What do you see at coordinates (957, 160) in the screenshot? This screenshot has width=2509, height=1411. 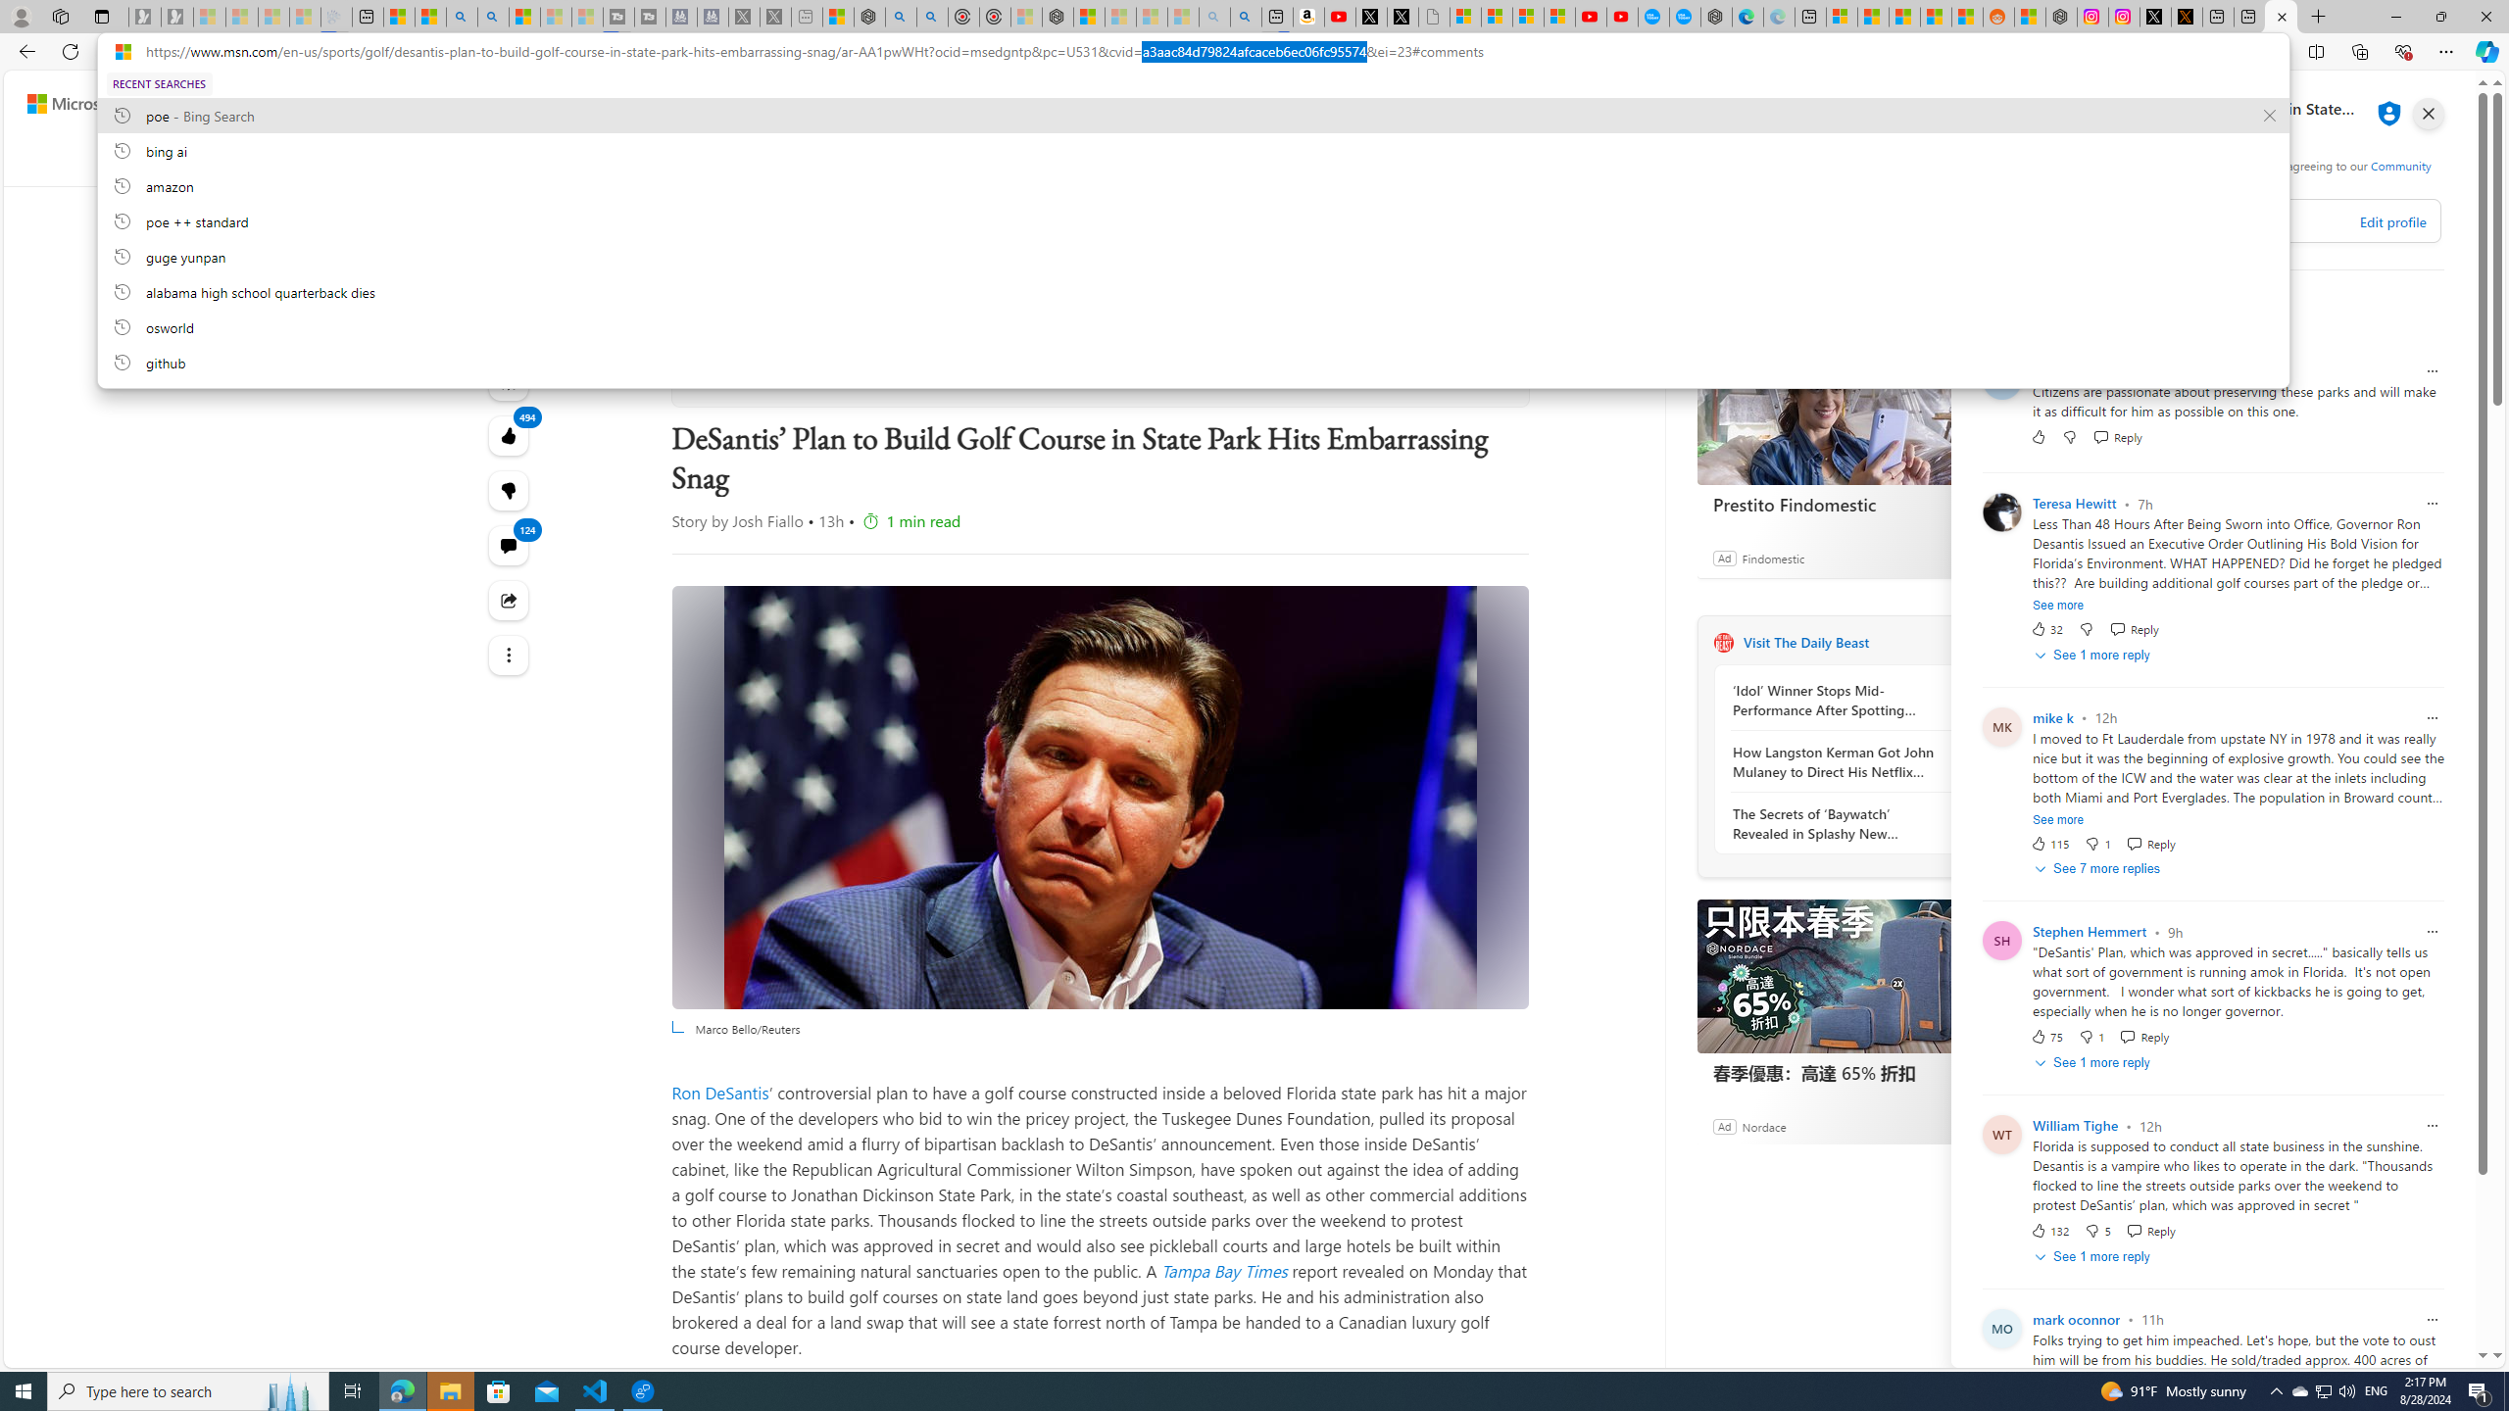 I see `MLB` at bounding box center [957, 160].